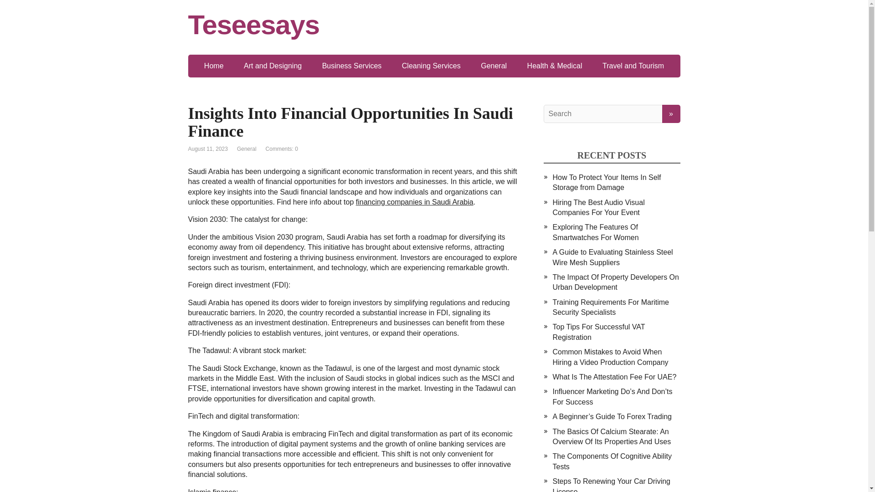 The height and width of the screenshot is (492, 875). What do you see at coordinates (615, 282) in the screenshot?
I see `The Impact Of Property Developers On Urban Development` at bounding box center [615, 282].